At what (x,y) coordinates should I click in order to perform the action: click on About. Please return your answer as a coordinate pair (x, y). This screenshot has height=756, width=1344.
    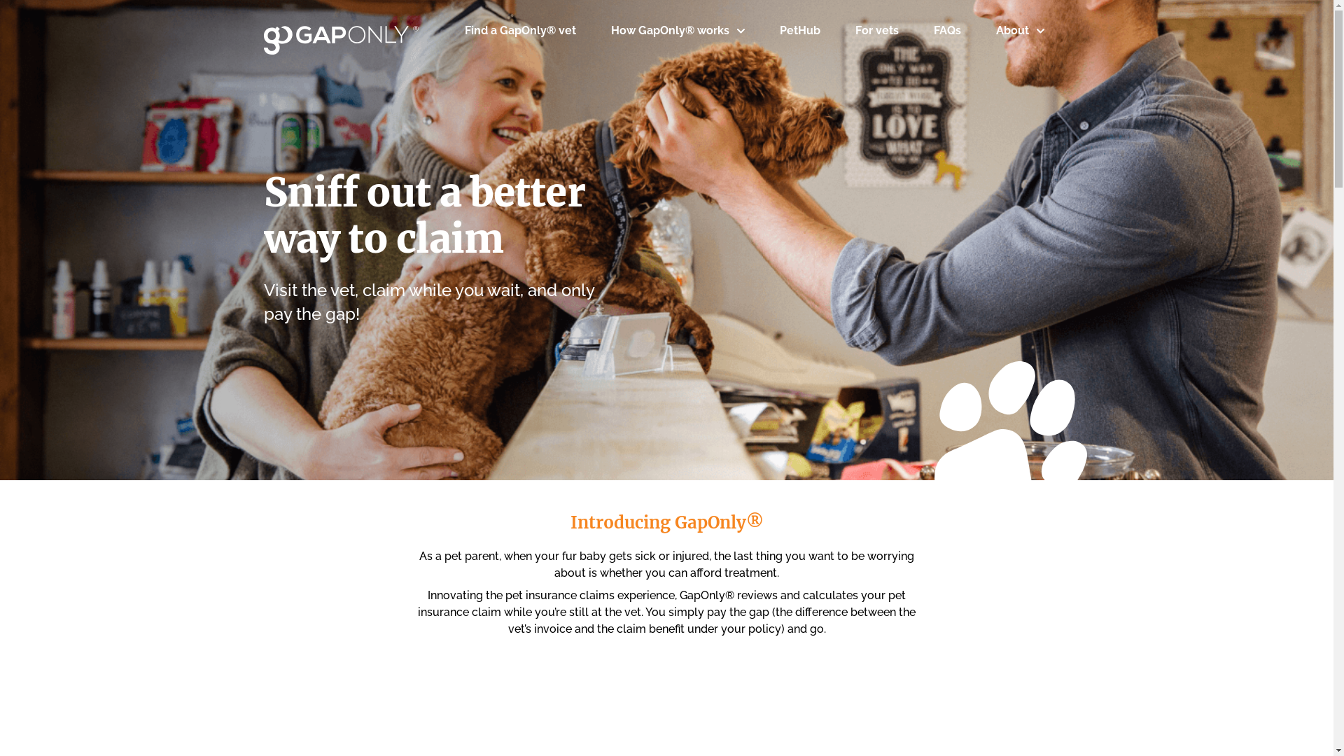
    Looking at the image, I should click on (1021, 31).